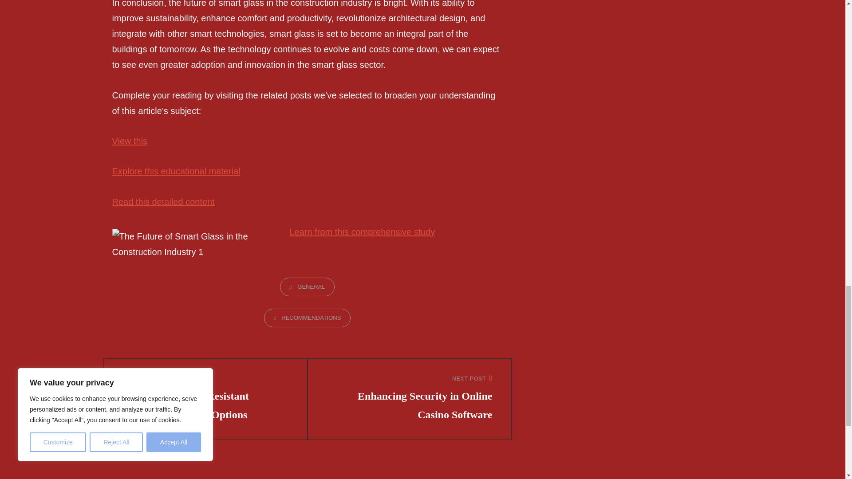 Image resolution: width=852 pixels, height=479 pixels. I want to click on RECOMMENDATIONS, so click(308, 318).